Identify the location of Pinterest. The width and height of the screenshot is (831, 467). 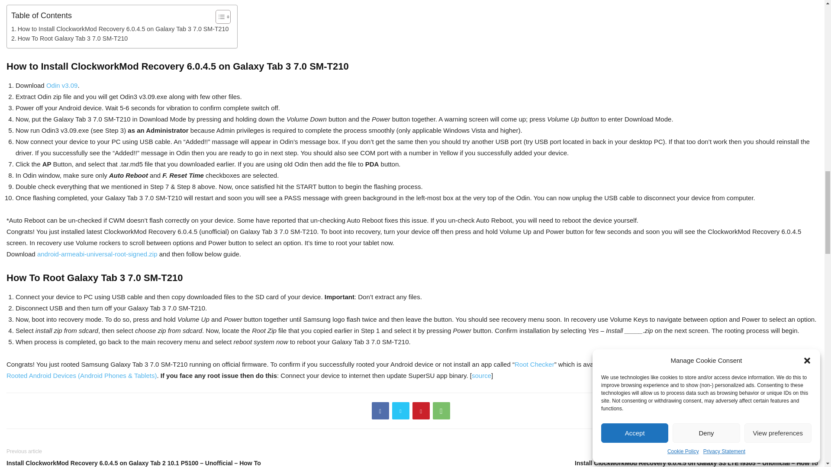
(421, 410).